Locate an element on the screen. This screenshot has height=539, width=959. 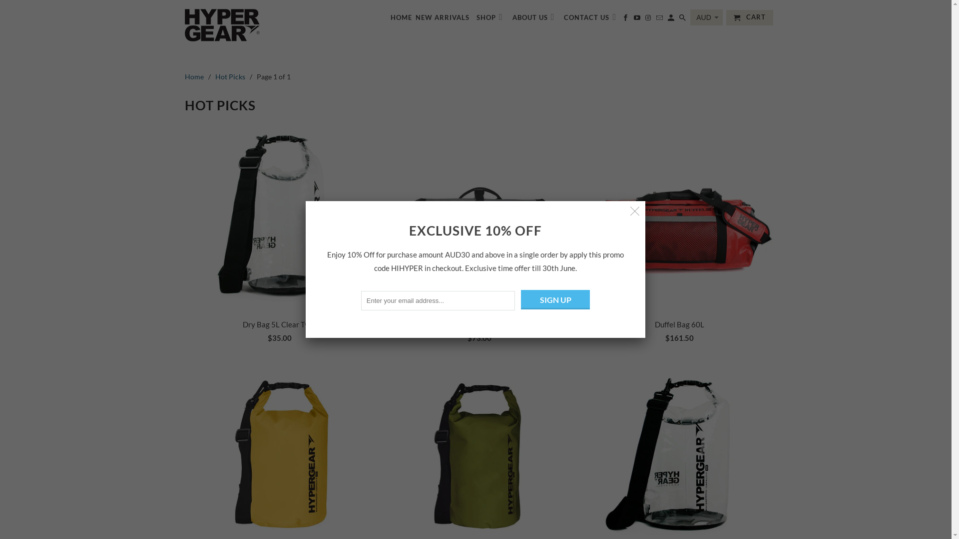
Waist Pouch - Large
$73.00 is located at coordinates (479, 236).